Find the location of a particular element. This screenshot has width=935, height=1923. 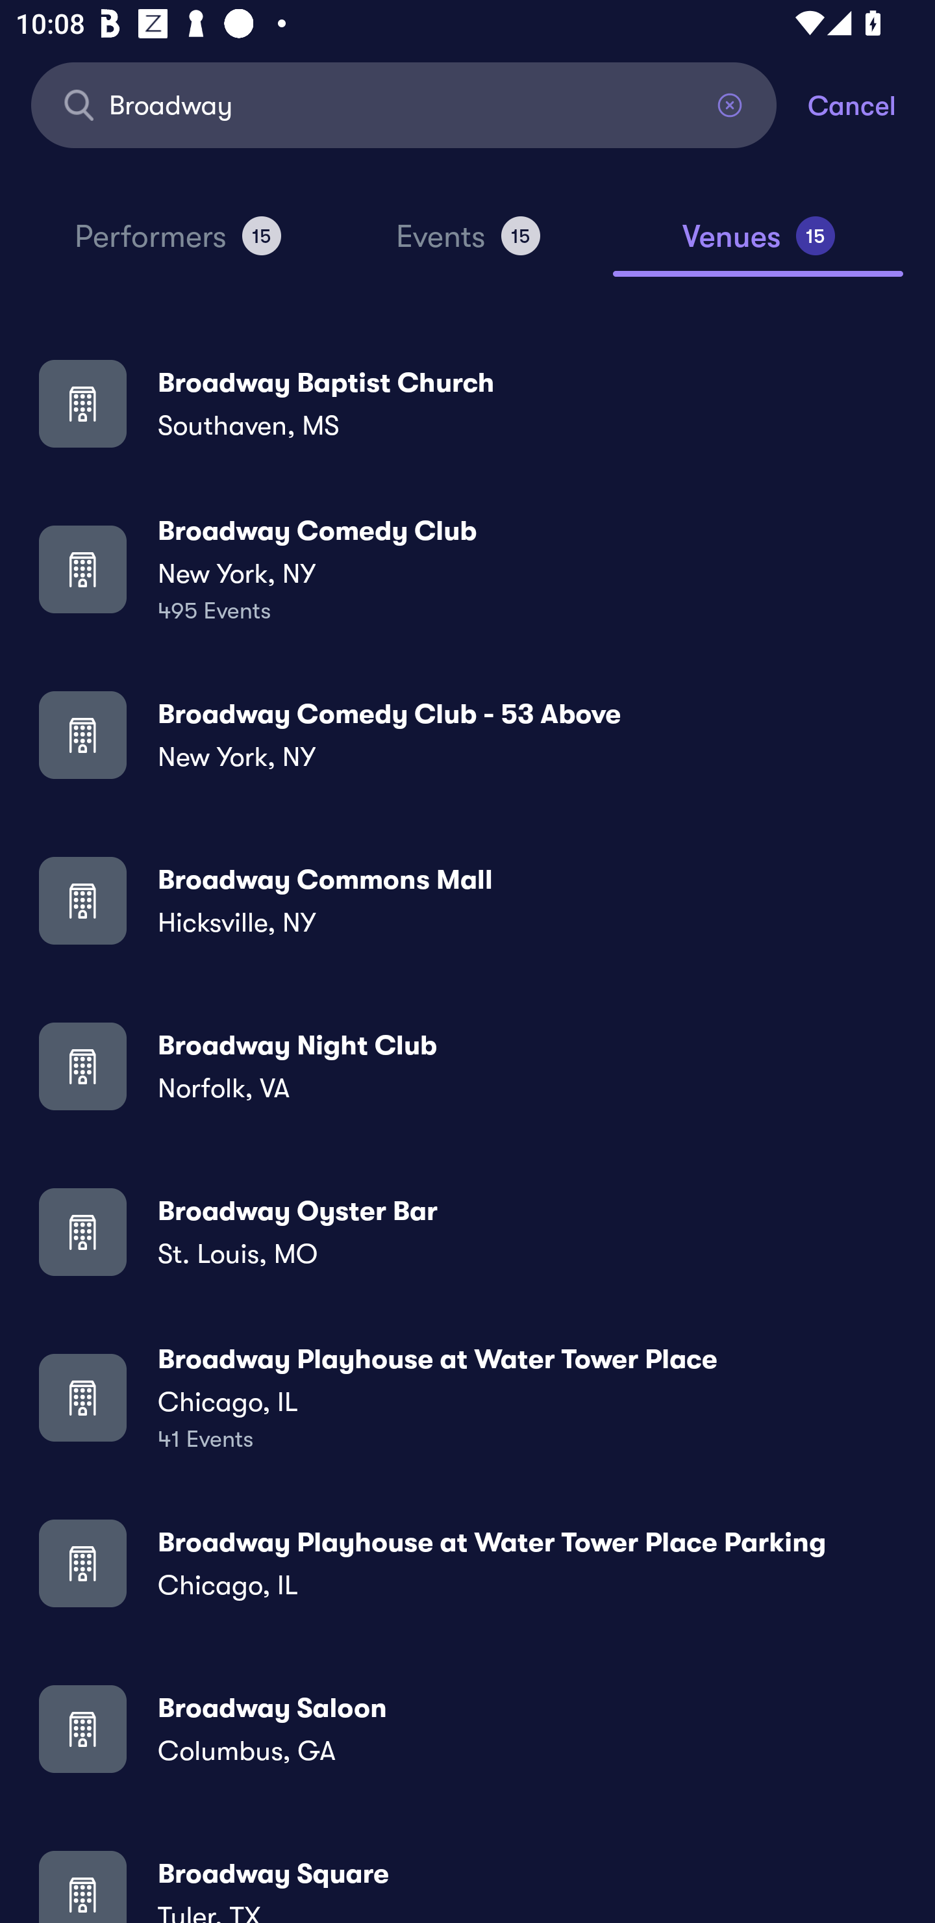

Broadway Comedy Club - 53 Above New York, NY is located at coordinates (467, 734).